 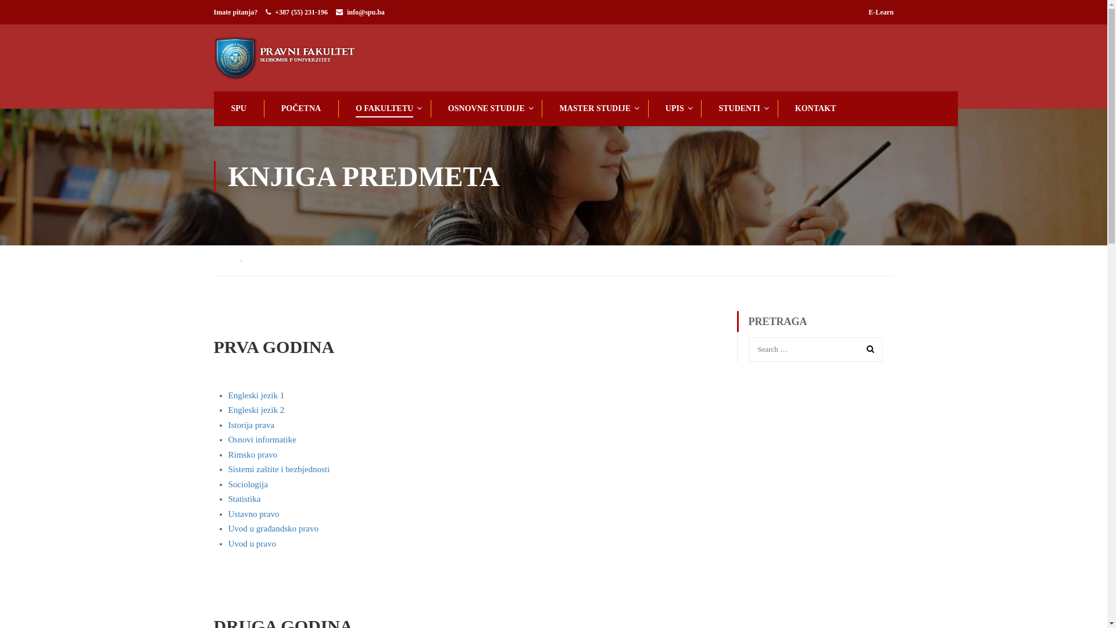 What do you see at coordinates (594, 109) in the screenshot?
I see `MASTER STUDIJE` at bounding box center [594, 109].